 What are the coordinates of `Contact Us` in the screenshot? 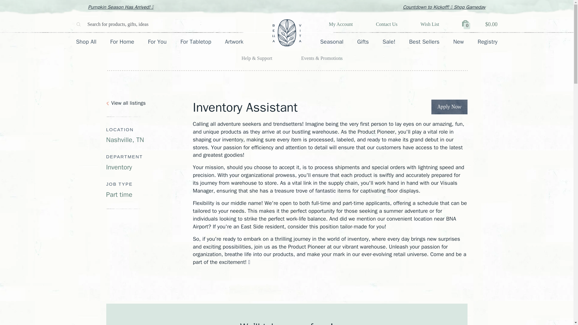 It's located at (387, 24).